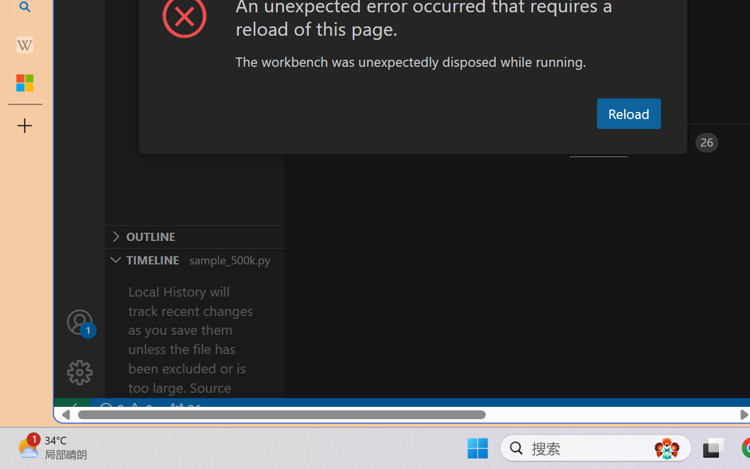 Image resolution: width=750 pixels, height=469 pixels. I want to click on Reload, so click(628, 114).